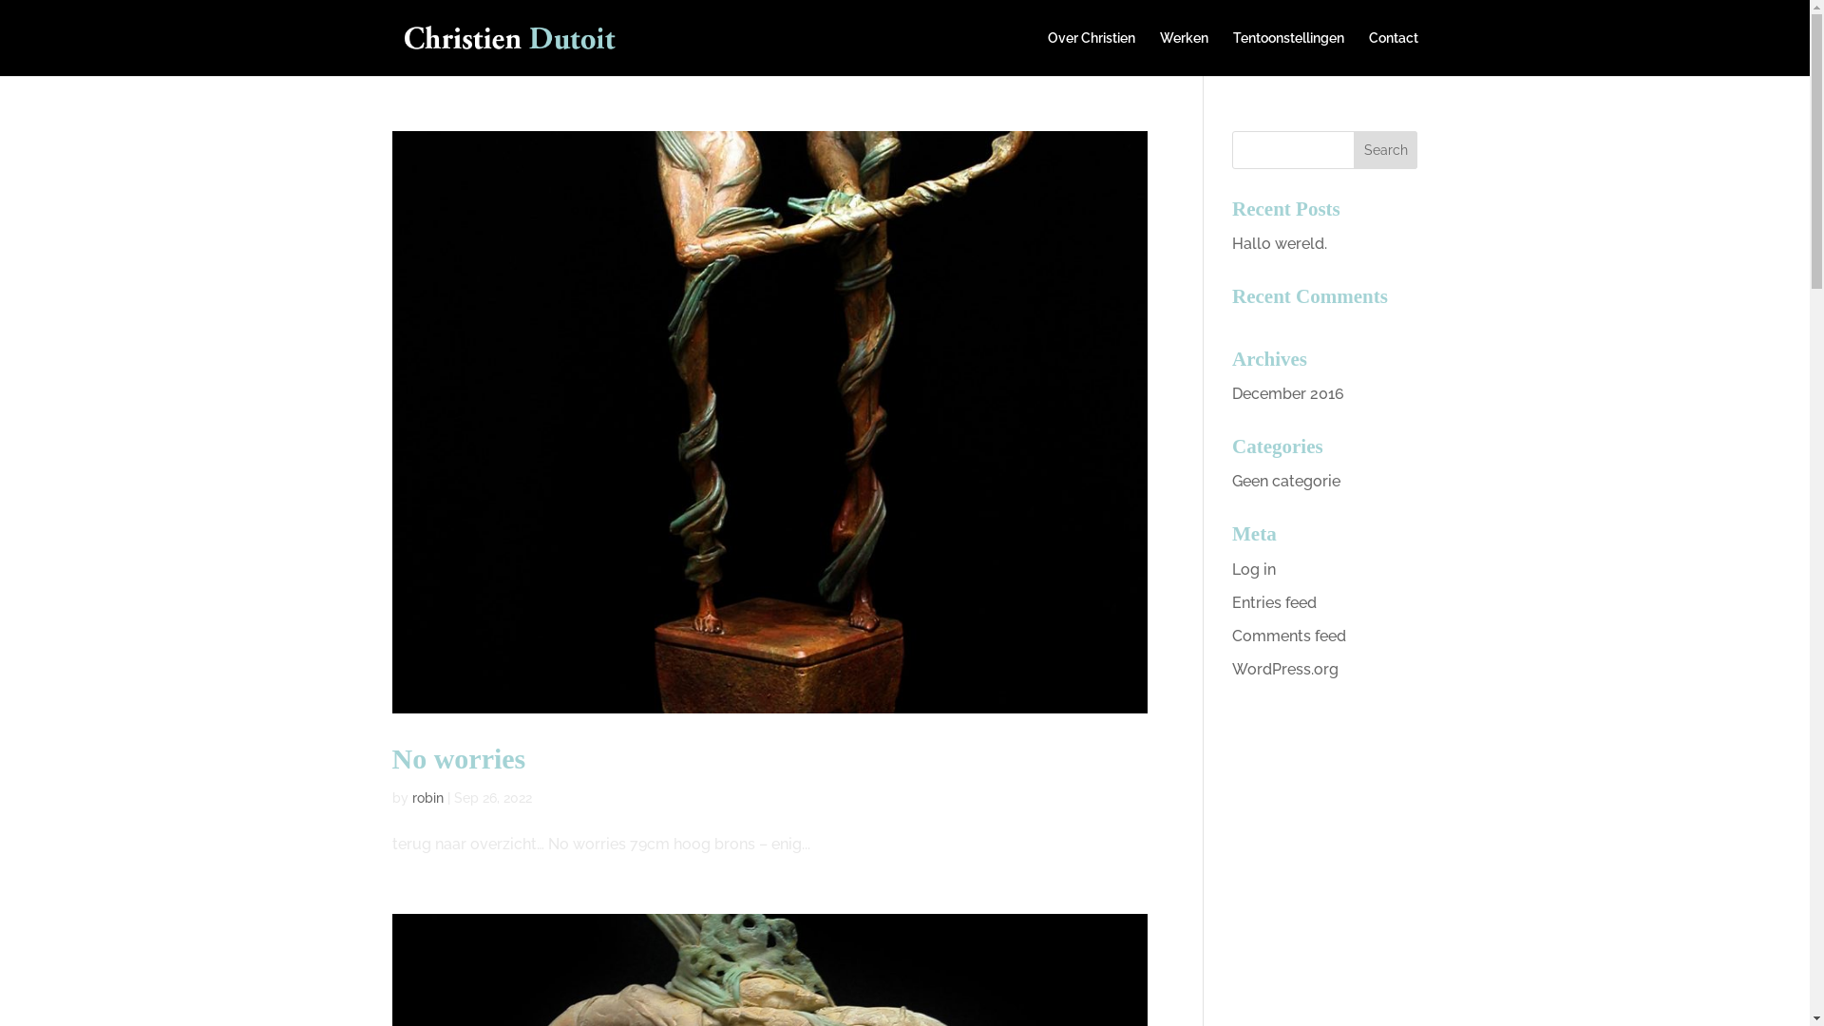  Describe the element at coordinates (1091, 53) in the screenshot. I see `Over Christien` at that location.